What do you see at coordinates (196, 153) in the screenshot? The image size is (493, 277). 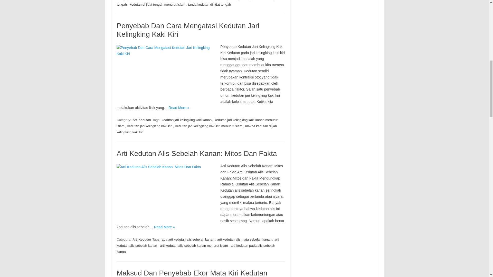 I see `Arti Kedutan Alis Sebelah Kanan: Mitos Dan Fakta` at bounding box center [196, 153].